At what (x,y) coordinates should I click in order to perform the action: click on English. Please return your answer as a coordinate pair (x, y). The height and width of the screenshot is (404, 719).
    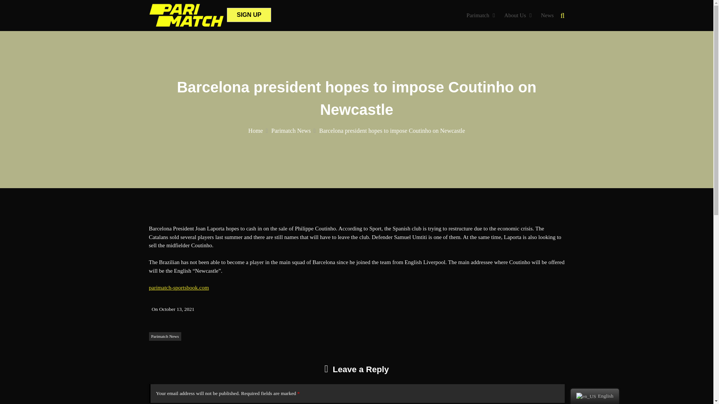
    Looking at the image, I should click on (595, 396).